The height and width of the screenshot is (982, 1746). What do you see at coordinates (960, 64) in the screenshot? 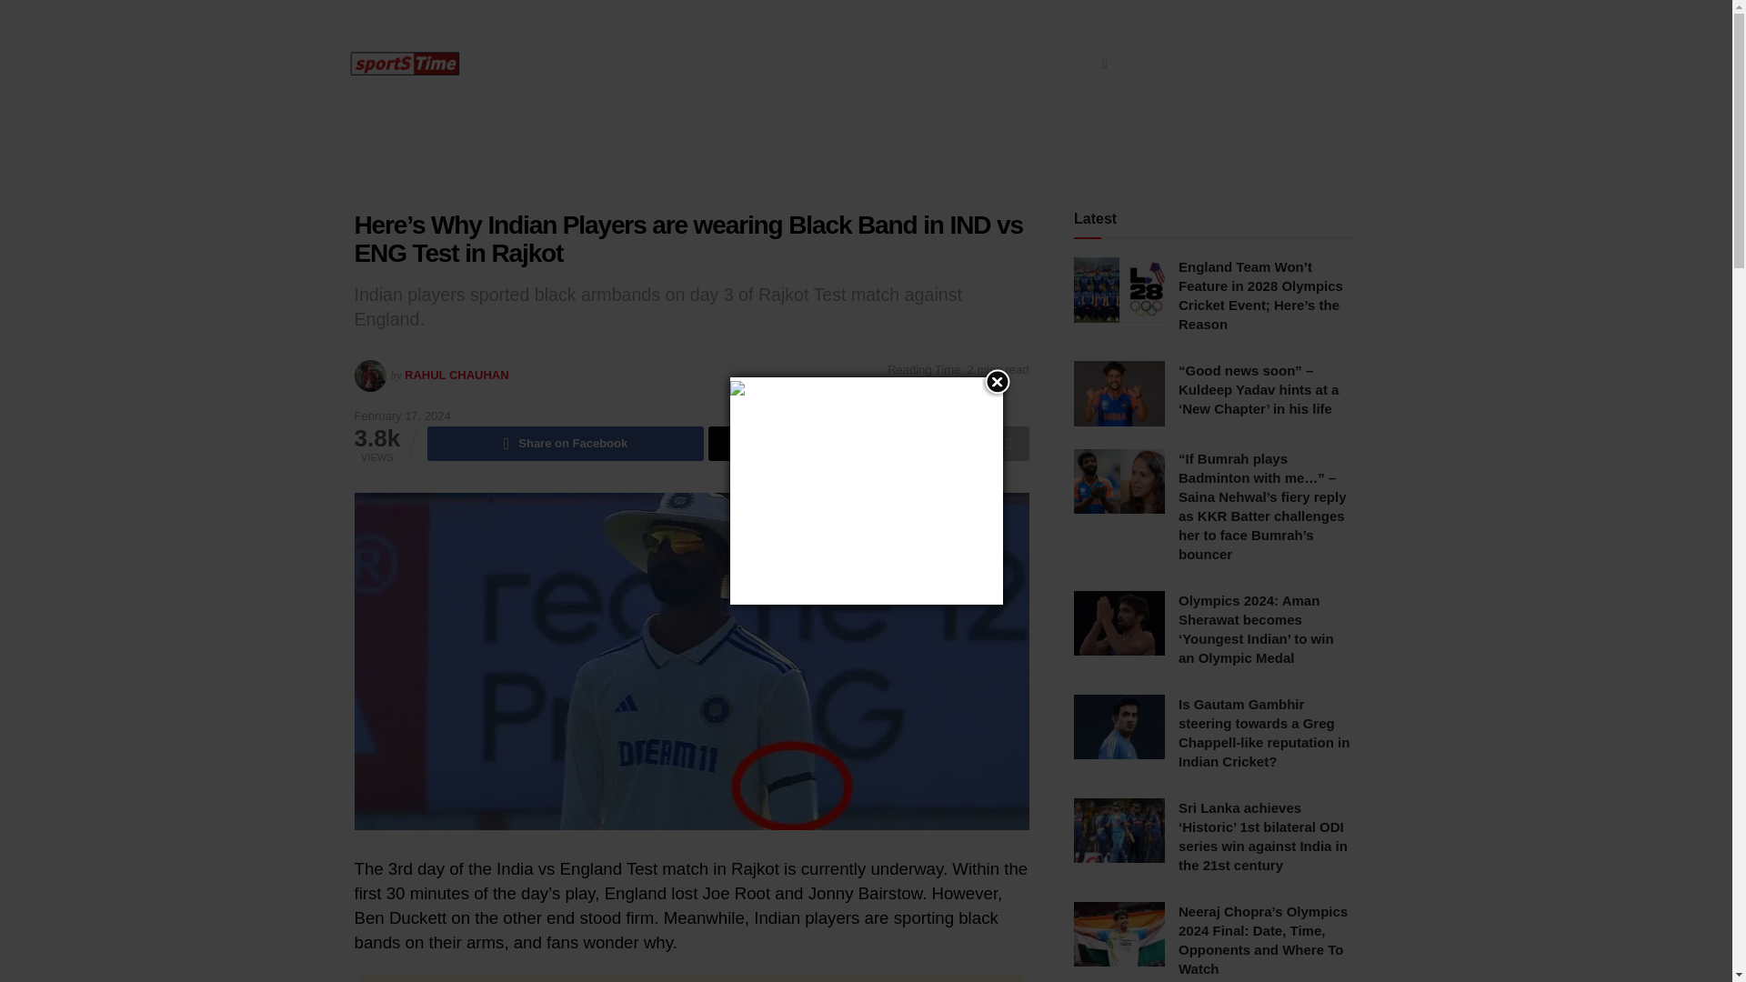
I see `OTHER SPORTS` at bounding box center [960, 64].